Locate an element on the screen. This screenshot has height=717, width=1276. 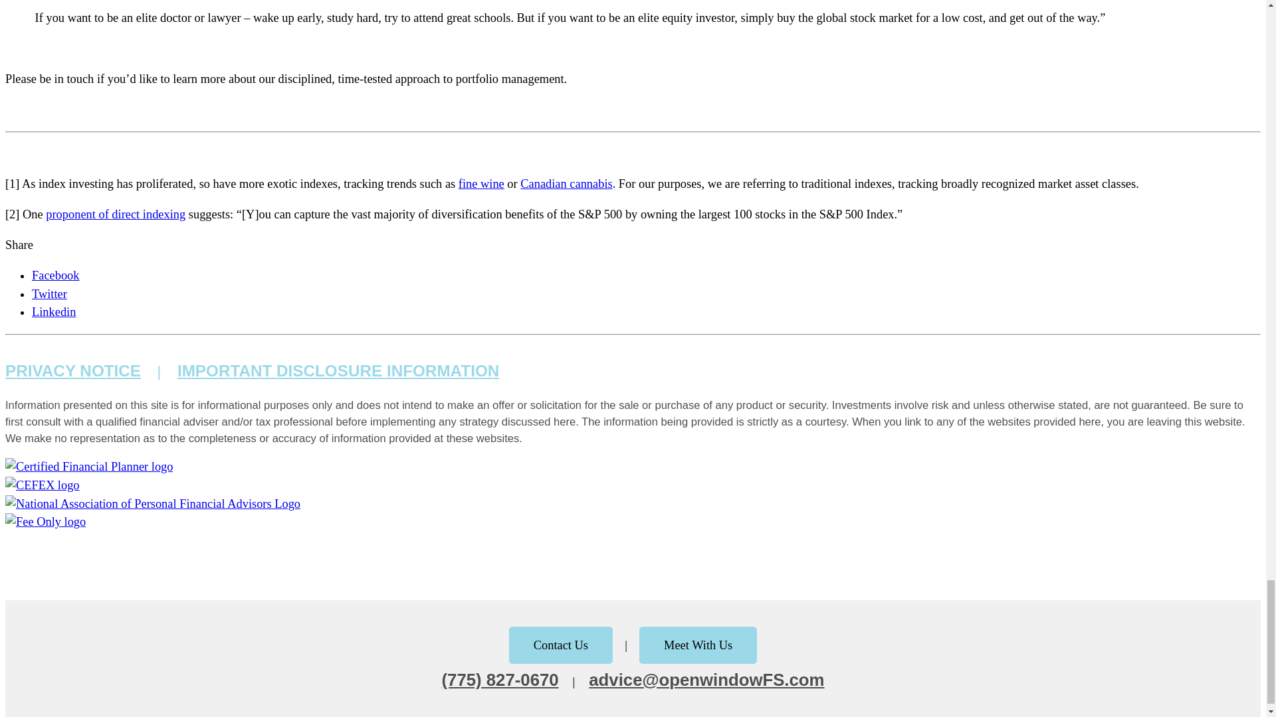
Linkedin is located at coordinates (53, 312).